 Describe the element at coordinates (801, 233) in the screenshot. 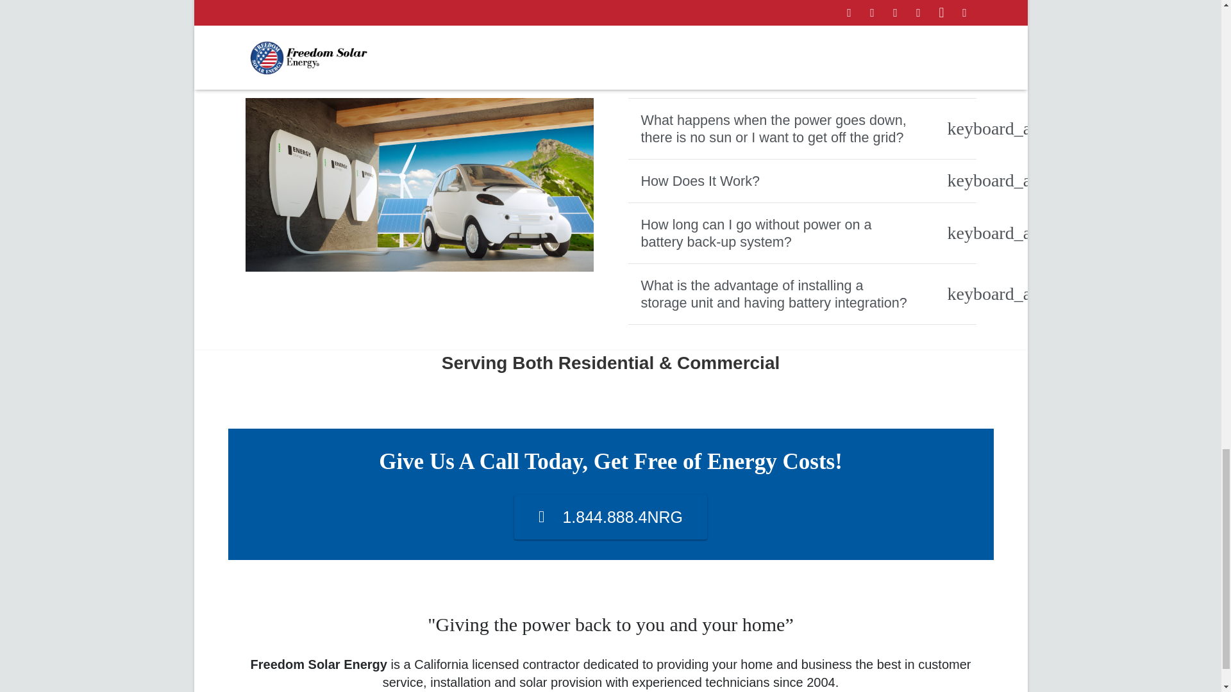

I see `How long can I go without power on a battery back-up system?` at that location.